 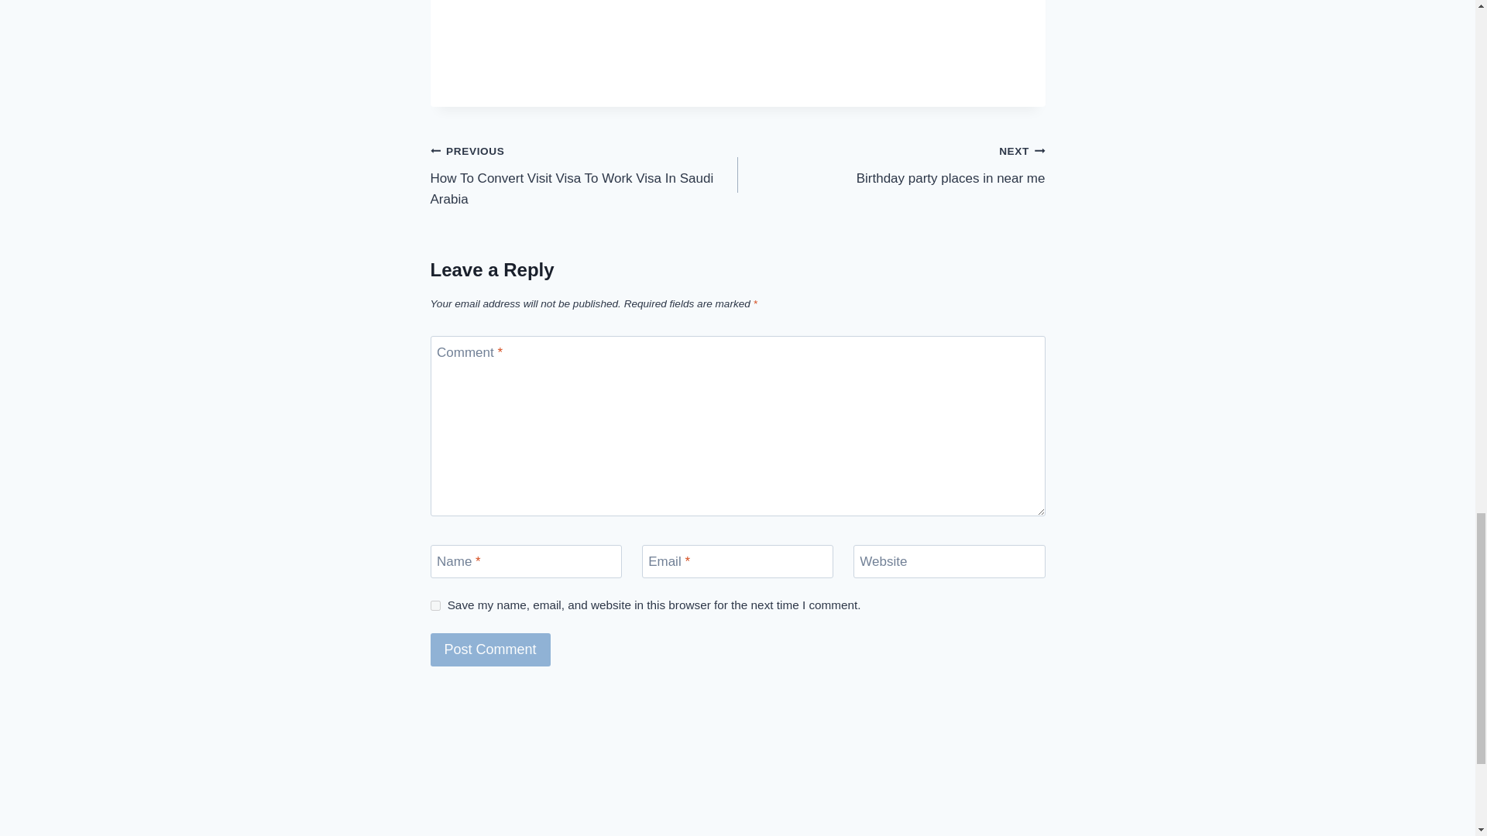 What do you see at coordinates (891, 164) in the screenshot?
I see `Post Comment` at bounding box center [891, 164].